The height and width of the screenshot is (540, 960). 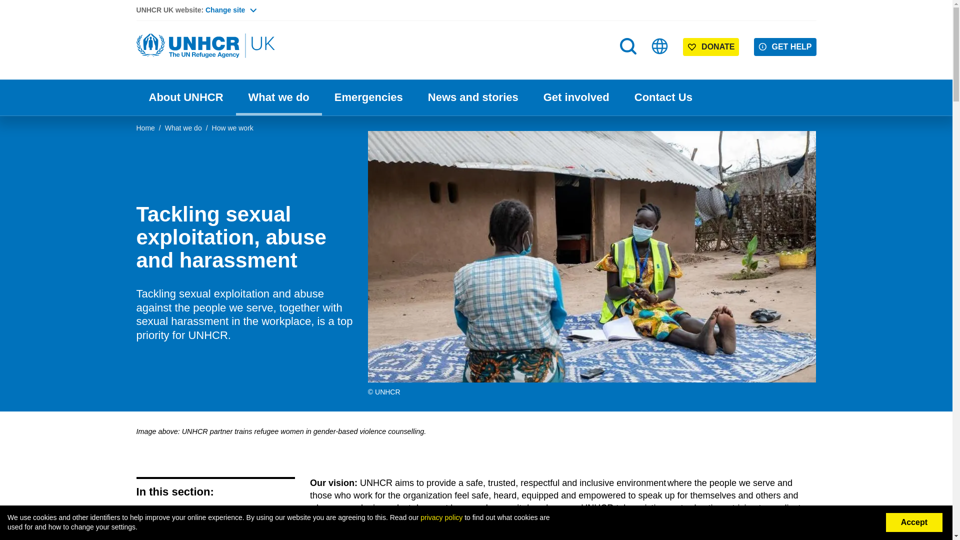 I want to click on Change site, so click(x=230, y=10).